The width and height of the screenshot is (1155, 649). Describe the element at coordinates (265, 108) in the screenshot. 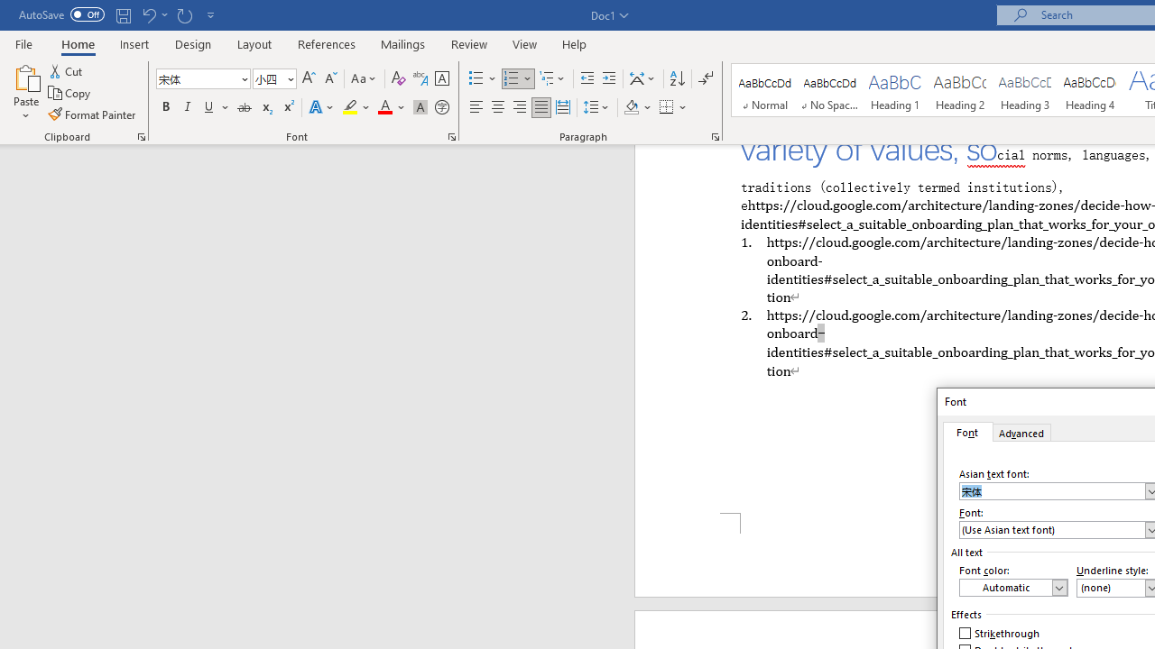

I see `Subscript` at that location.